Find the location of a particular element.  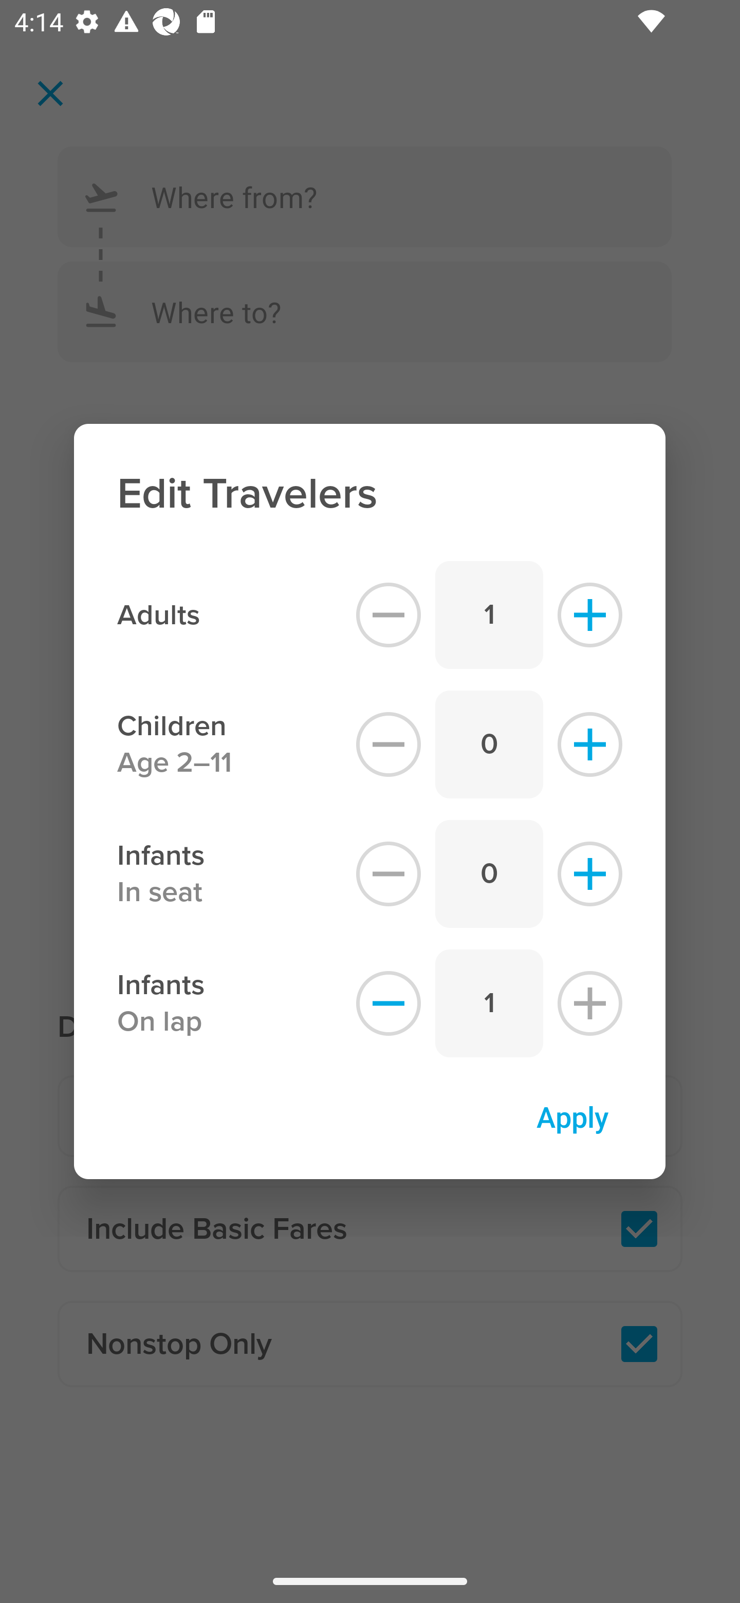

Apply is located at coordinates (572, 1116).